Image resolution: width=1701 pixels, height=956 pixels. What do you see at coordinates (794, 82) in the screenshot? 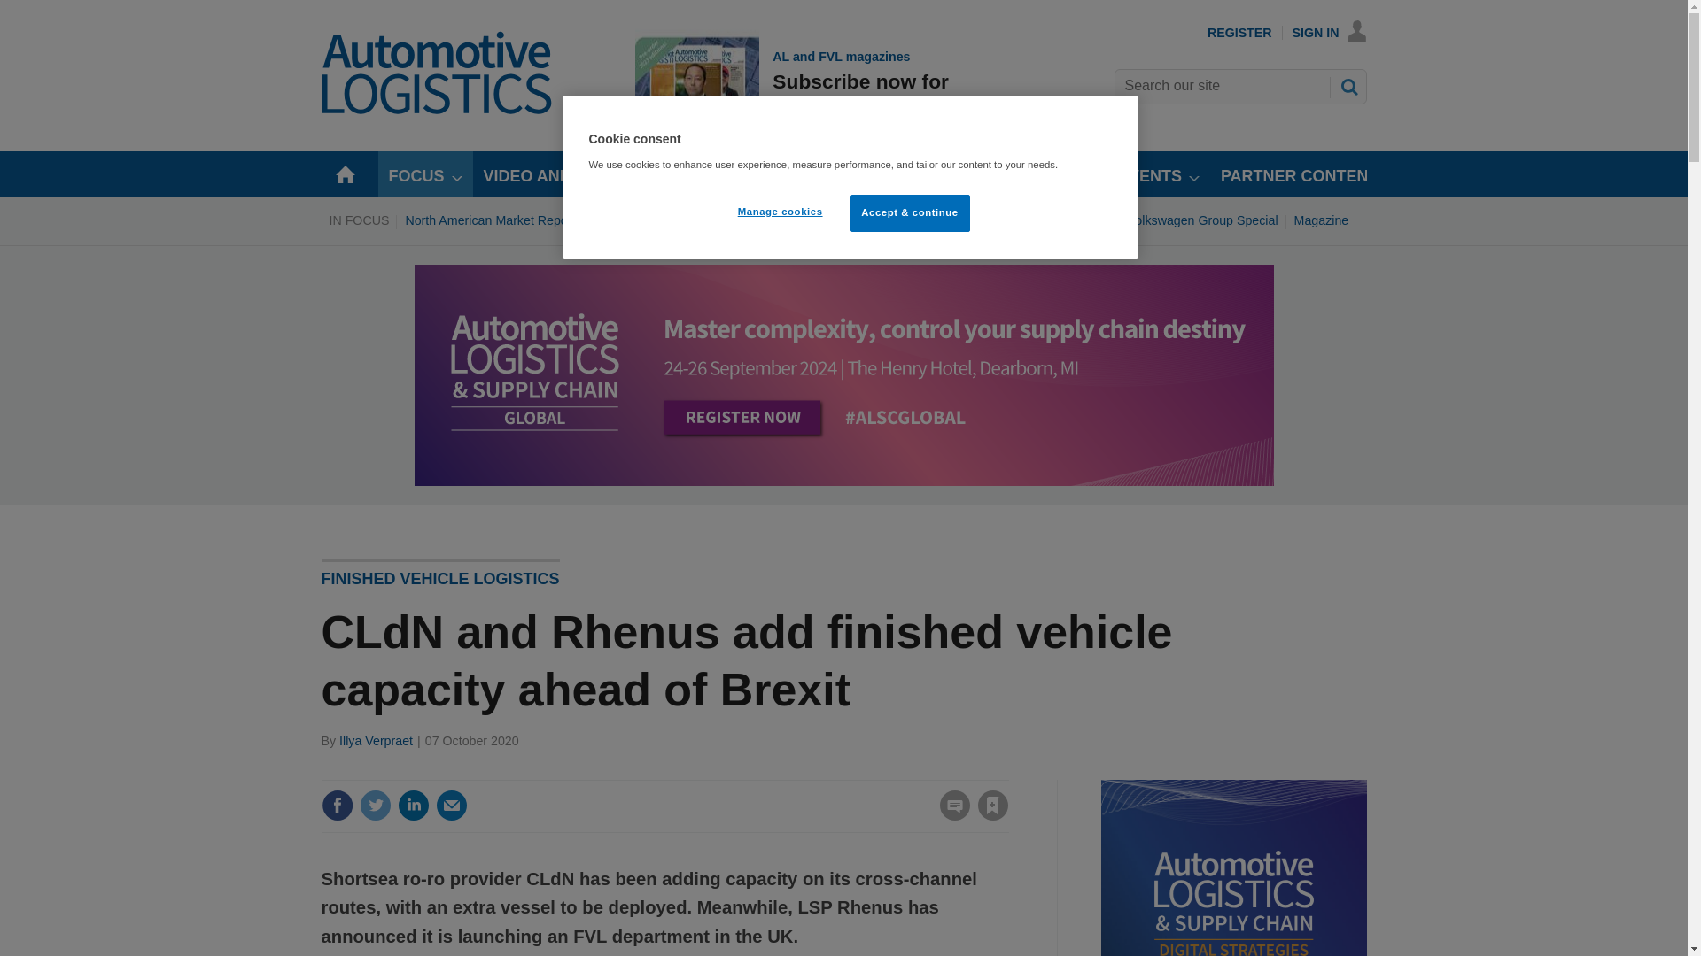
I see `Share this on Linked in` at bounding box center [794, 82].